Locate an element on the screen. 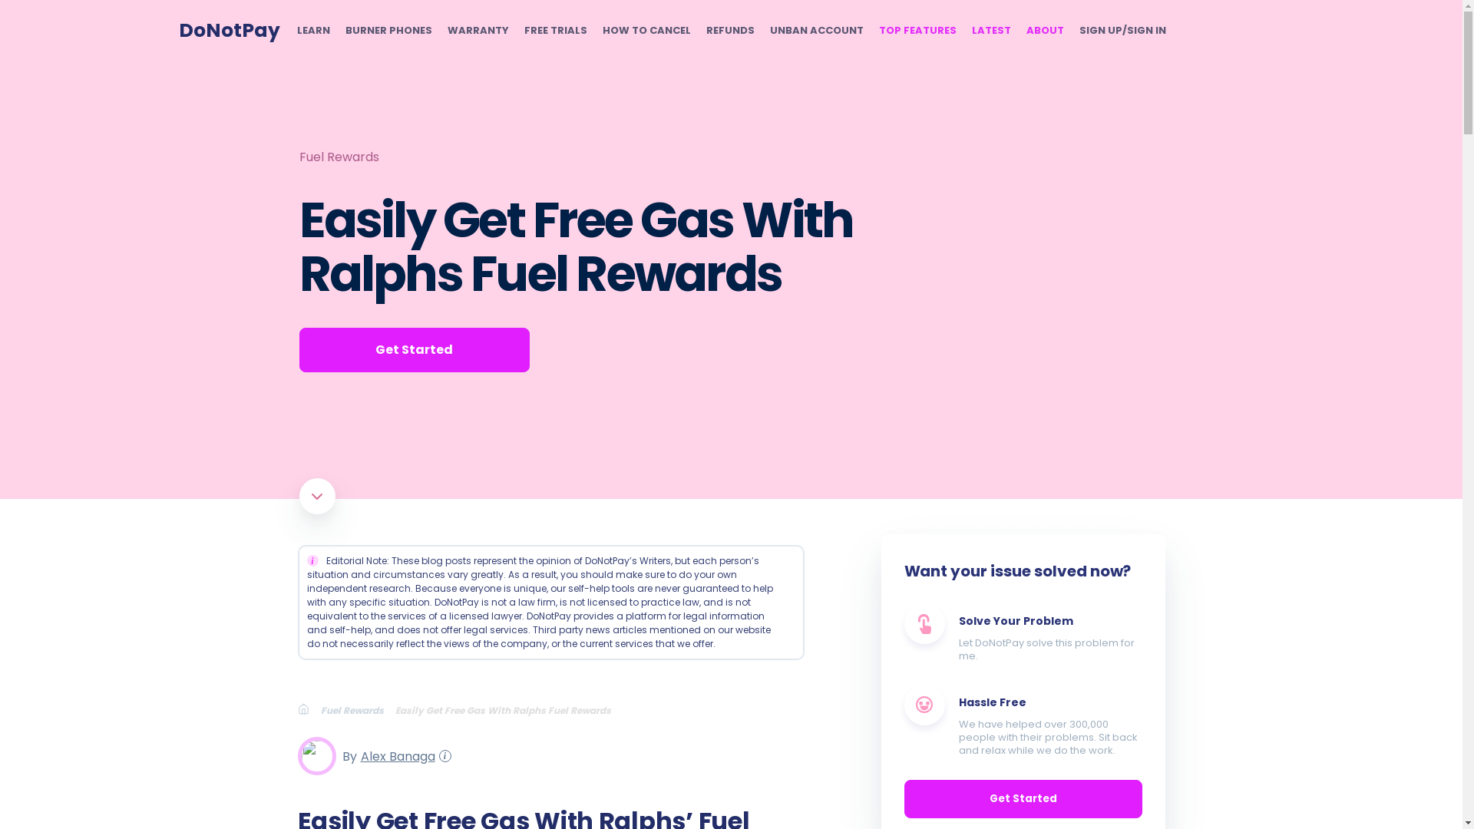  REFUNDS is located at coordinates (730, 31).